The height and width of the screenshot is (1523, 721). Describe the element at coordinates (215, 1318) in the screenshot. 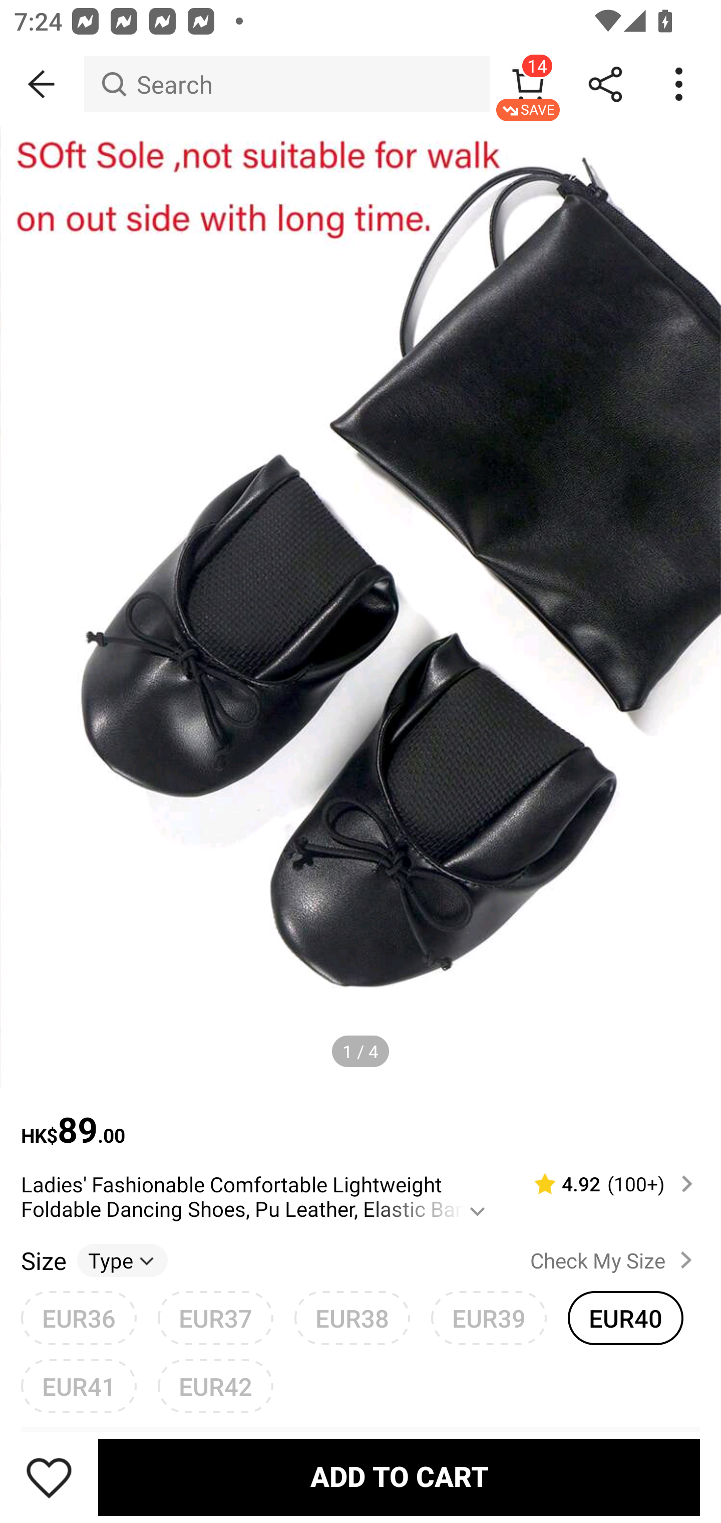

I see `EUR37 EUR39` at that location.